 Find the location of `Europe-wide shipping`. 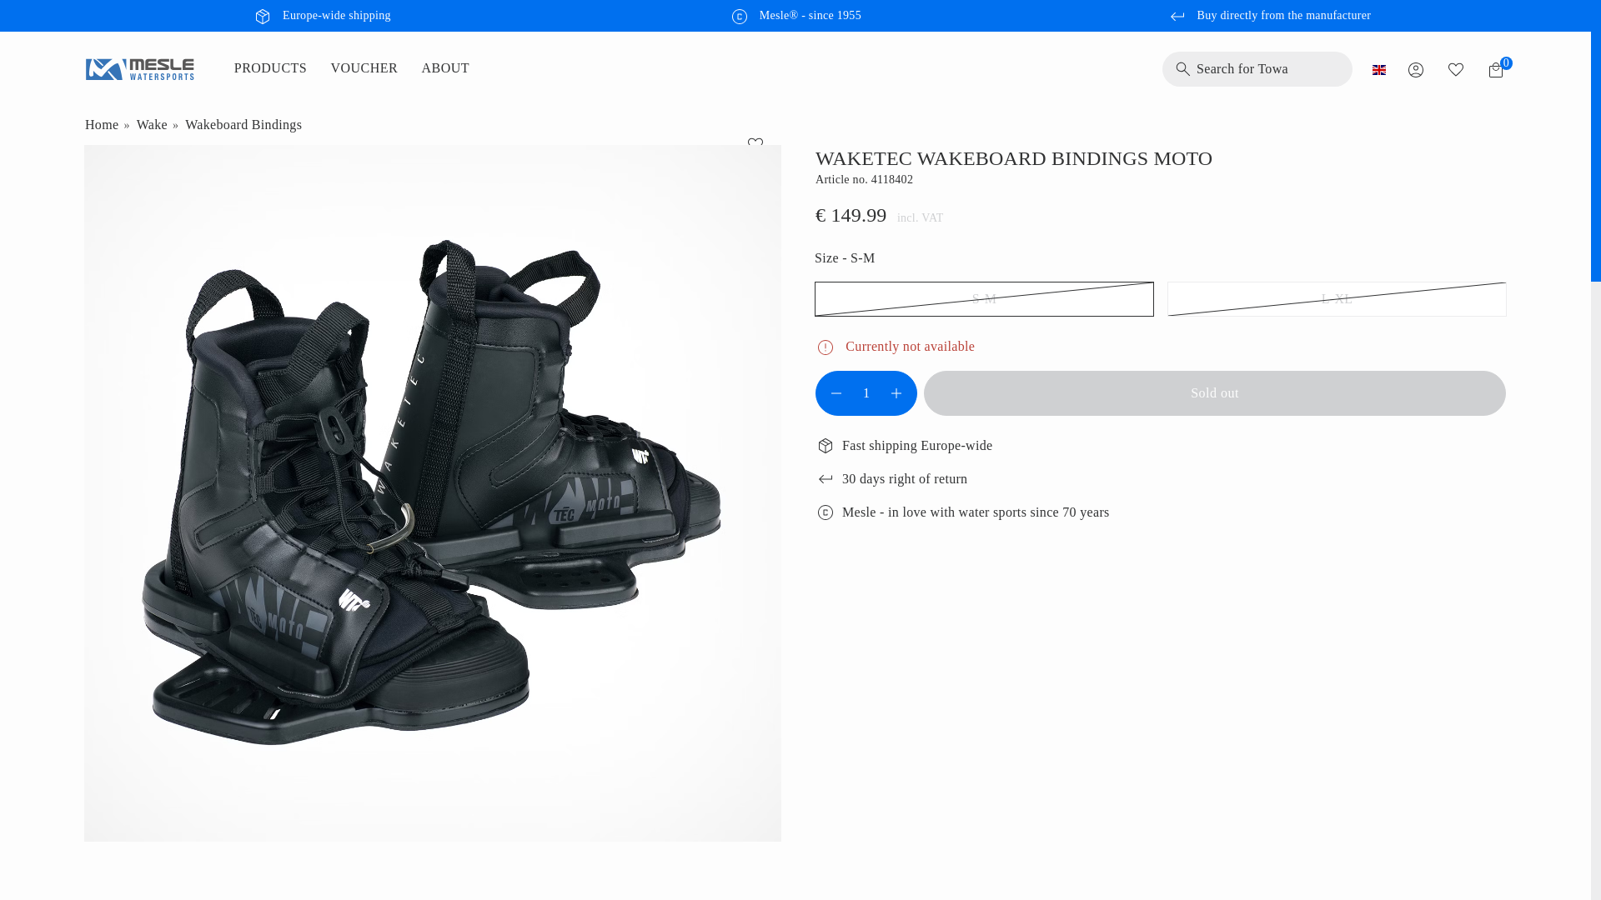

Europe-wide shipping is located at coordinates (322, 17).